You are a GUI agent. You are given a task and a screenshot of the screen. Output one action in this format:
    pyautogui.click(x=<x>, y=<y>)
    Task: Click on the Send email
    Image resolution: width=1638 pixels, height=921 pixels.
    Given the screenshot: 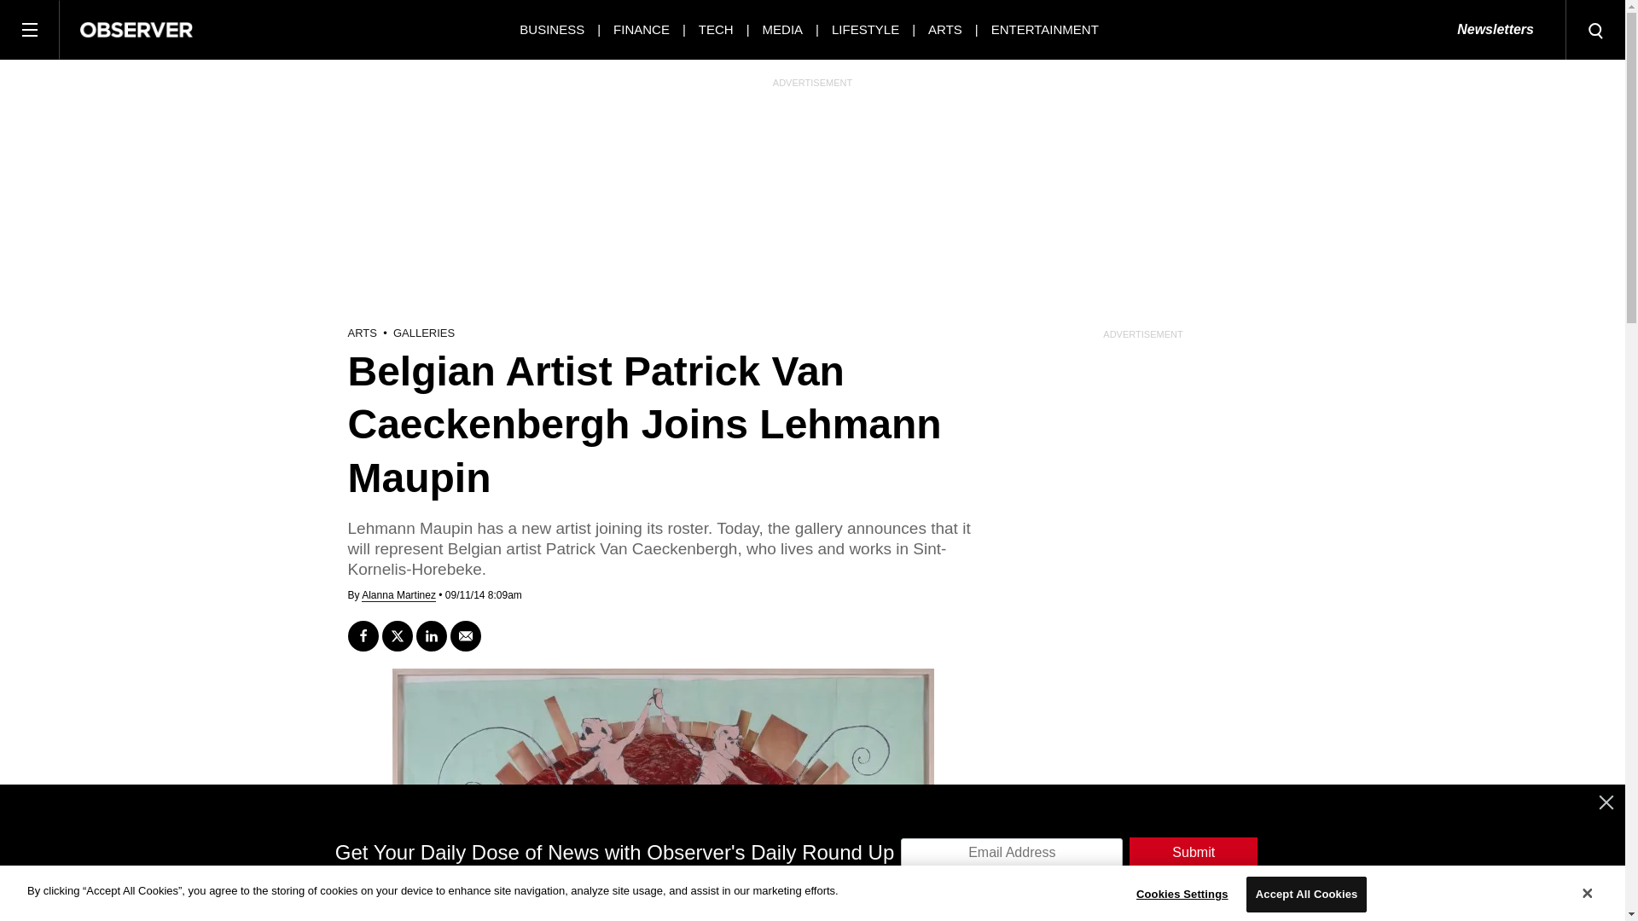 What is the action you would take?
    pyautogui.click(x=466, y=635)
    